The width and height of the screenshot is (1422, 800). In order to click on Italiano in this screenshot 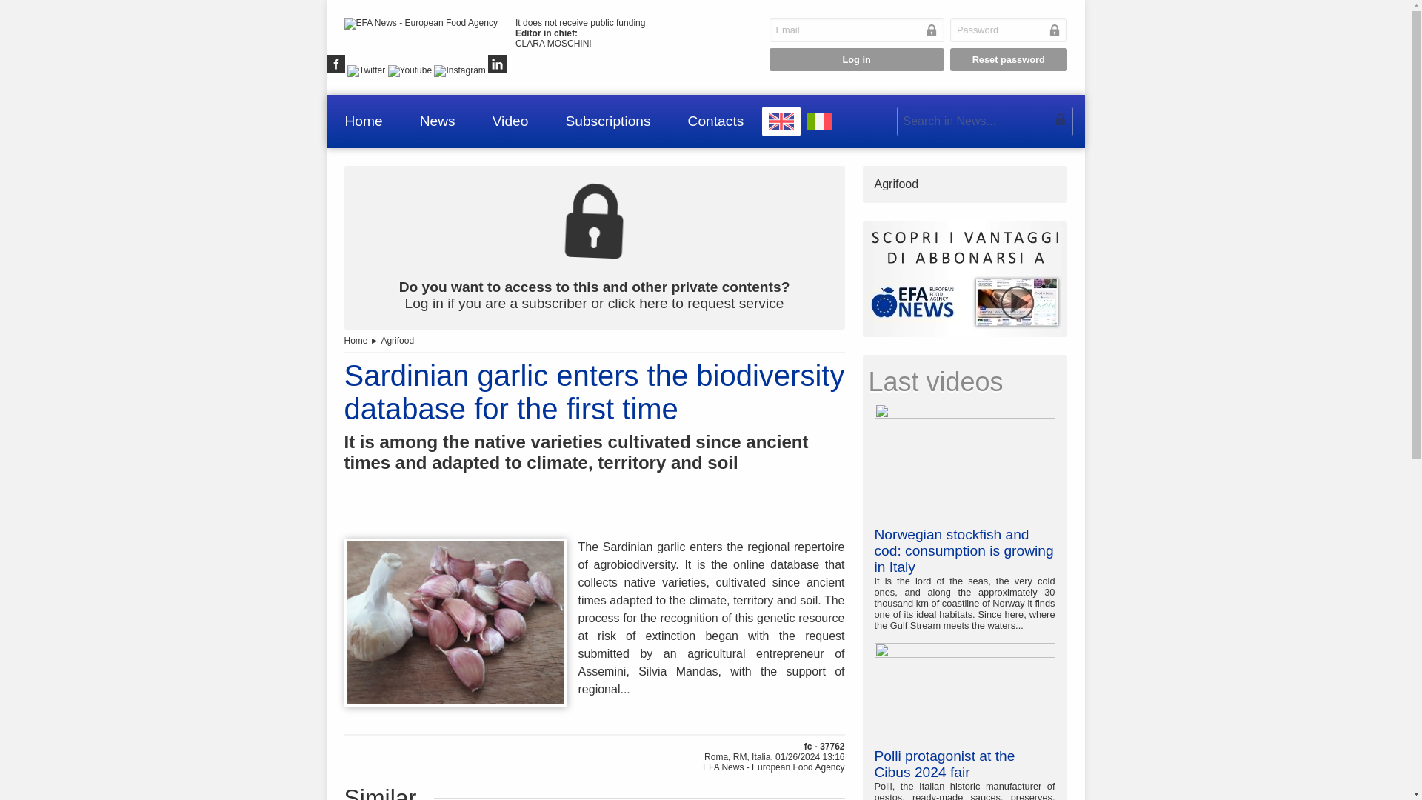, I will do `click(819, 121)`.